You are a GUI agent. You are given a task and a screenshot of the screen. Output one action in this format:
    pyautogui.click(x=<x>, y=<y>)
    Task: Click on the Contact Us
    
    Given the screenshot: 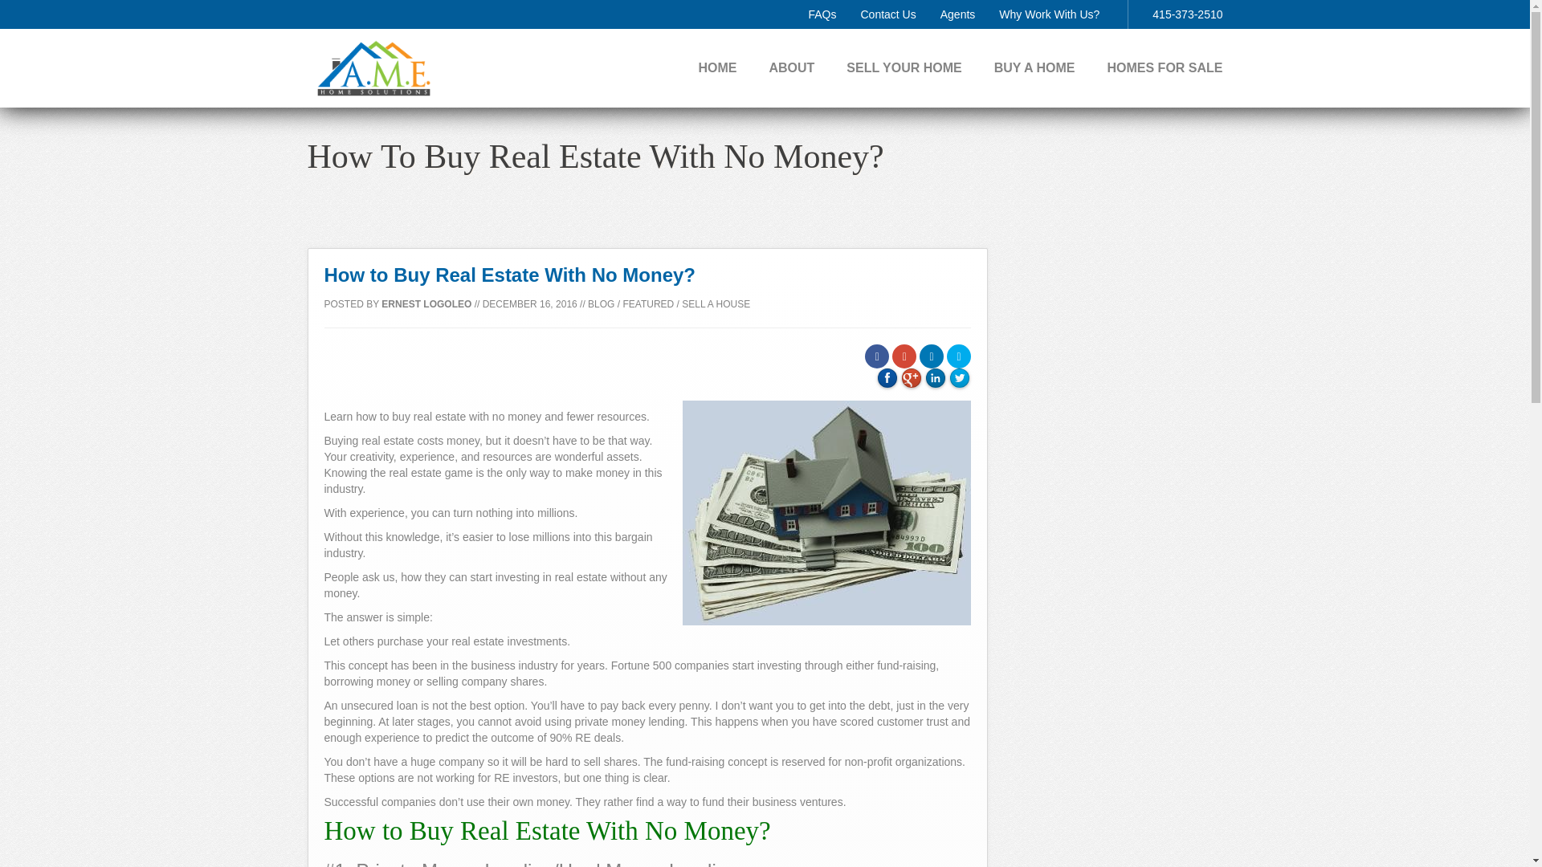 What is the action you would take?
    pyautogui.click(x=888, y=14)
    